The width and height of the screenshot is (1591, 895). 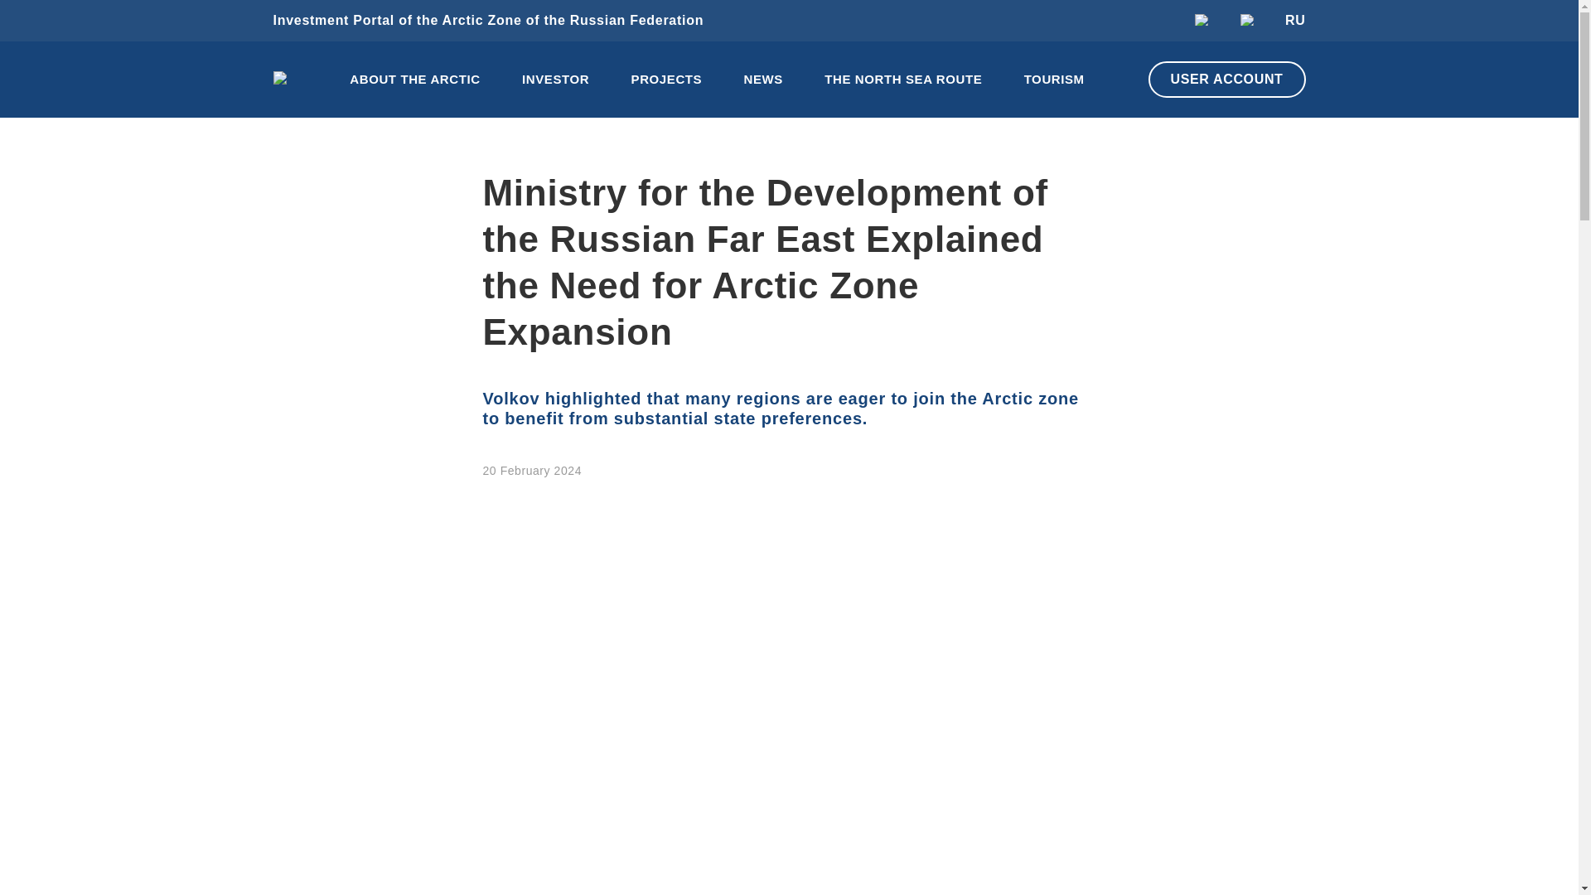 What do you see at coordinates (1227, 80) in the screenshot?
I see `USER ACCOUNT` at bounding box center [1227, 80].